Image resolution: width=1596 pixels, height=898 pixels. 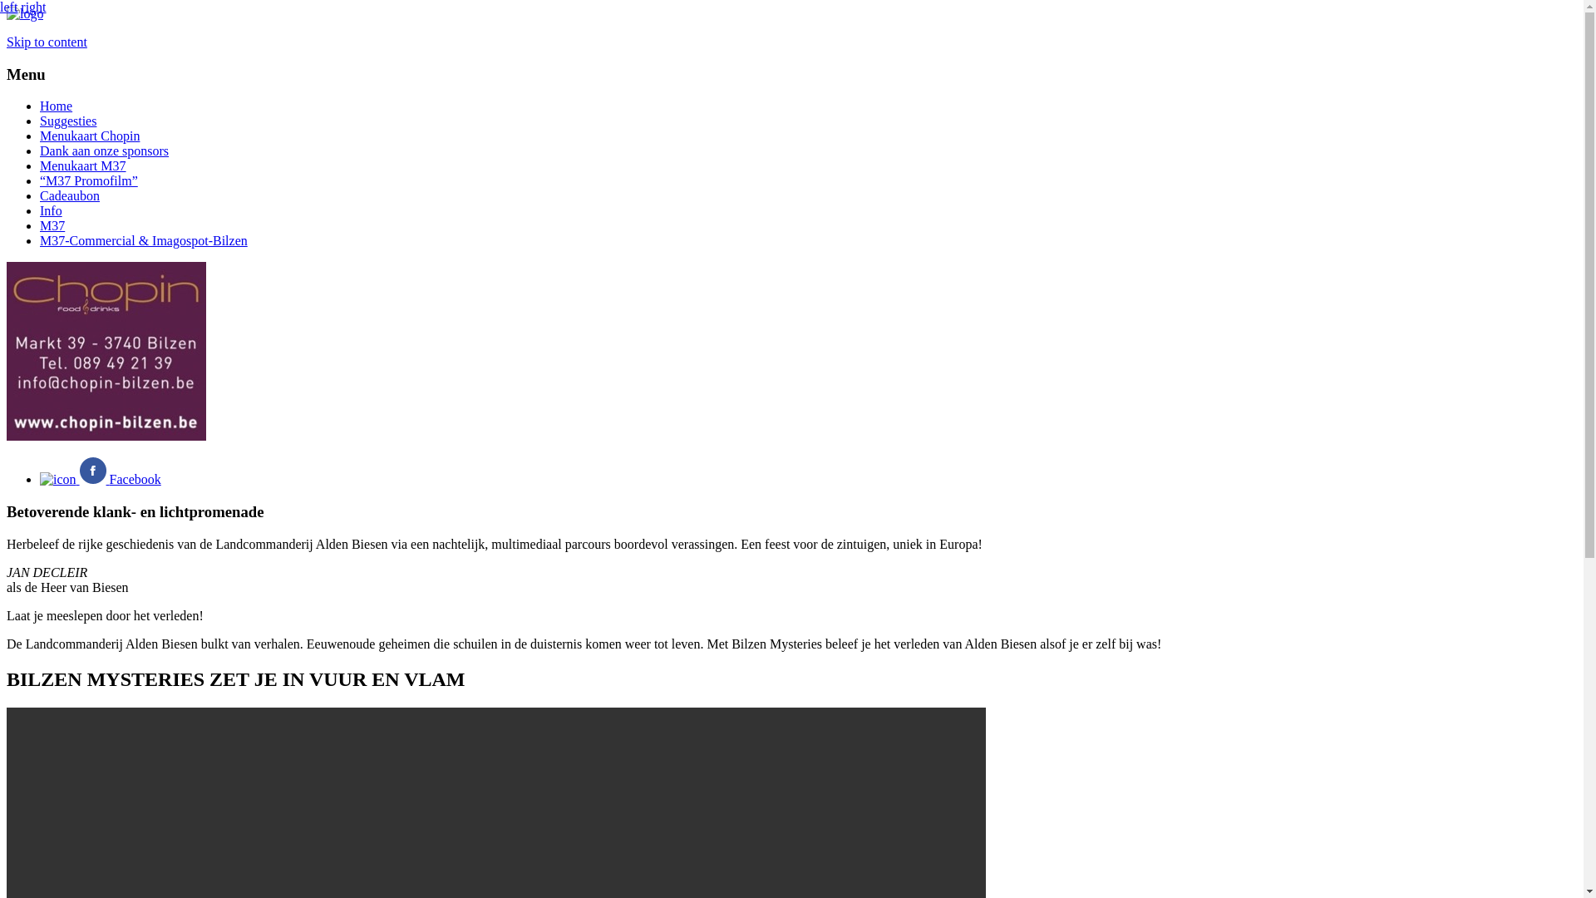 What do you see at coordinates (106, 436) in the screenshot?
I see `Chopin Bilzen` at bounding box center [106, 436].